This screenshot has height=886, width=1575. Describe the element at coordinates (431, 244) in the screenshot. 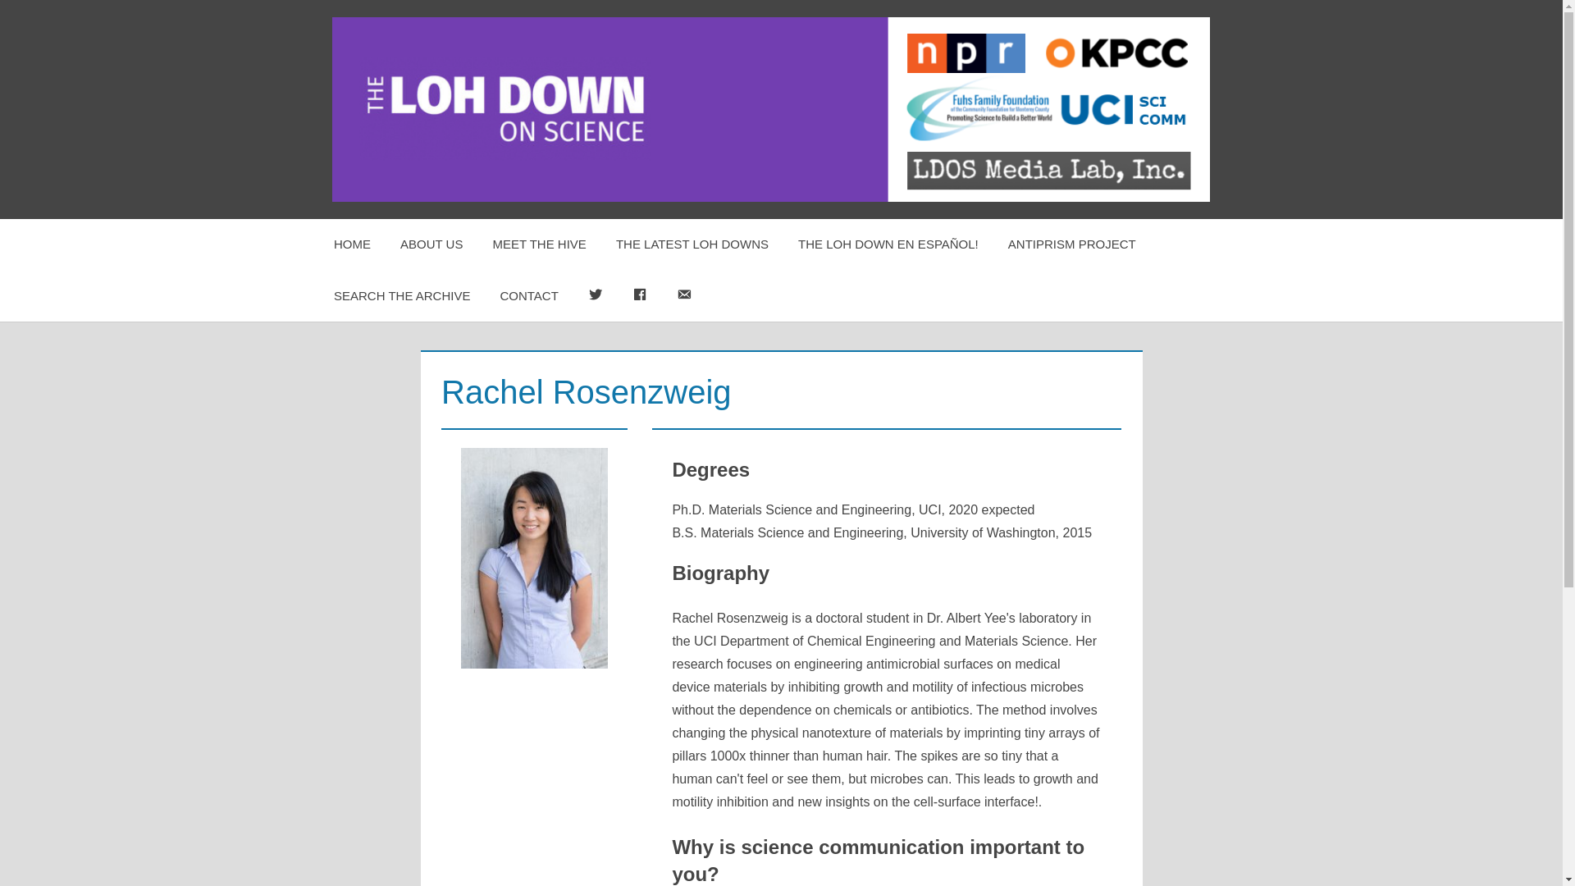

I see `ABOUT US` at that location.